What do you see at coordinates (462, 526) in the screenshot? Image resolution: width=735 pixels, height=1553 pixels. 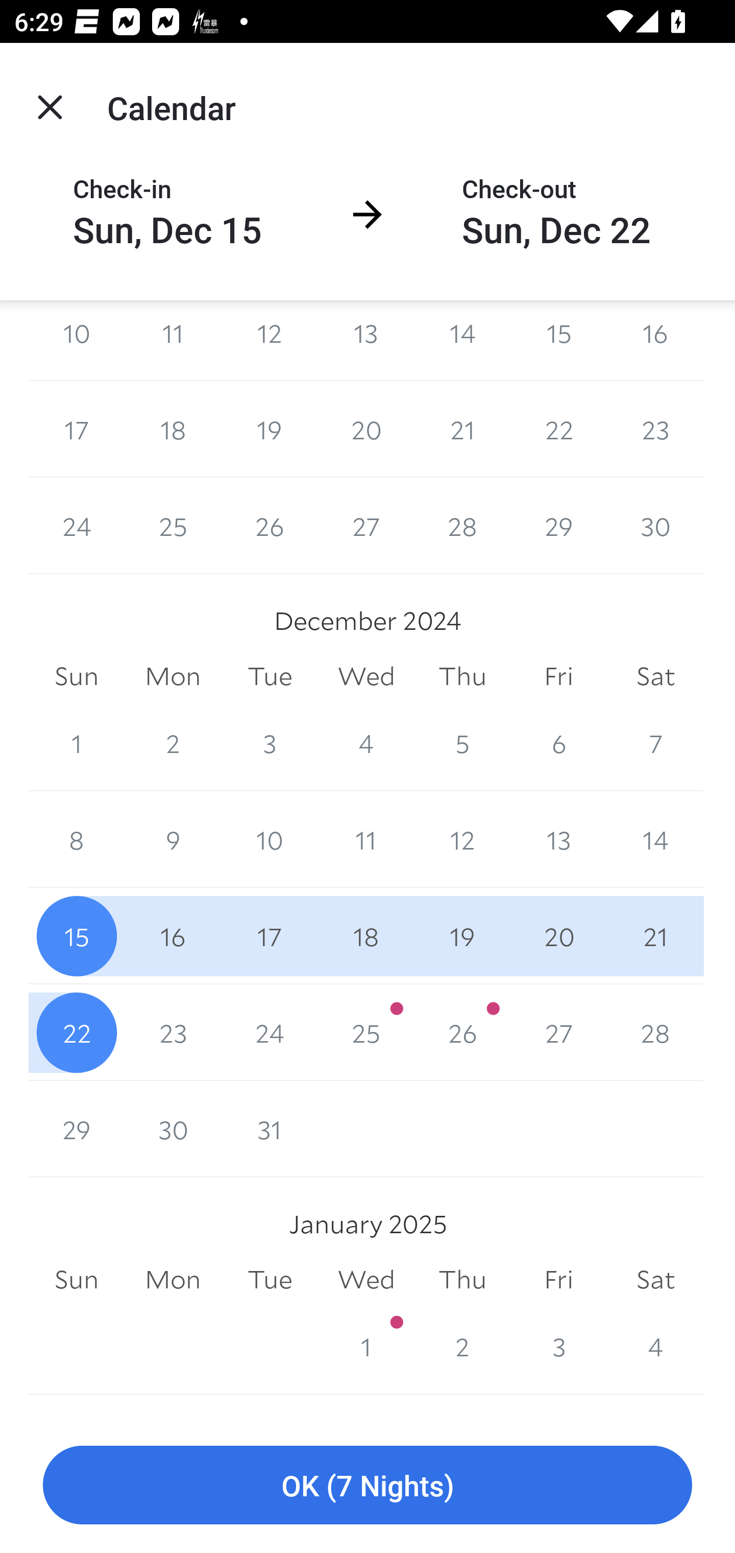 I see `28 28 November 2024` at bounding box center [462, 526].